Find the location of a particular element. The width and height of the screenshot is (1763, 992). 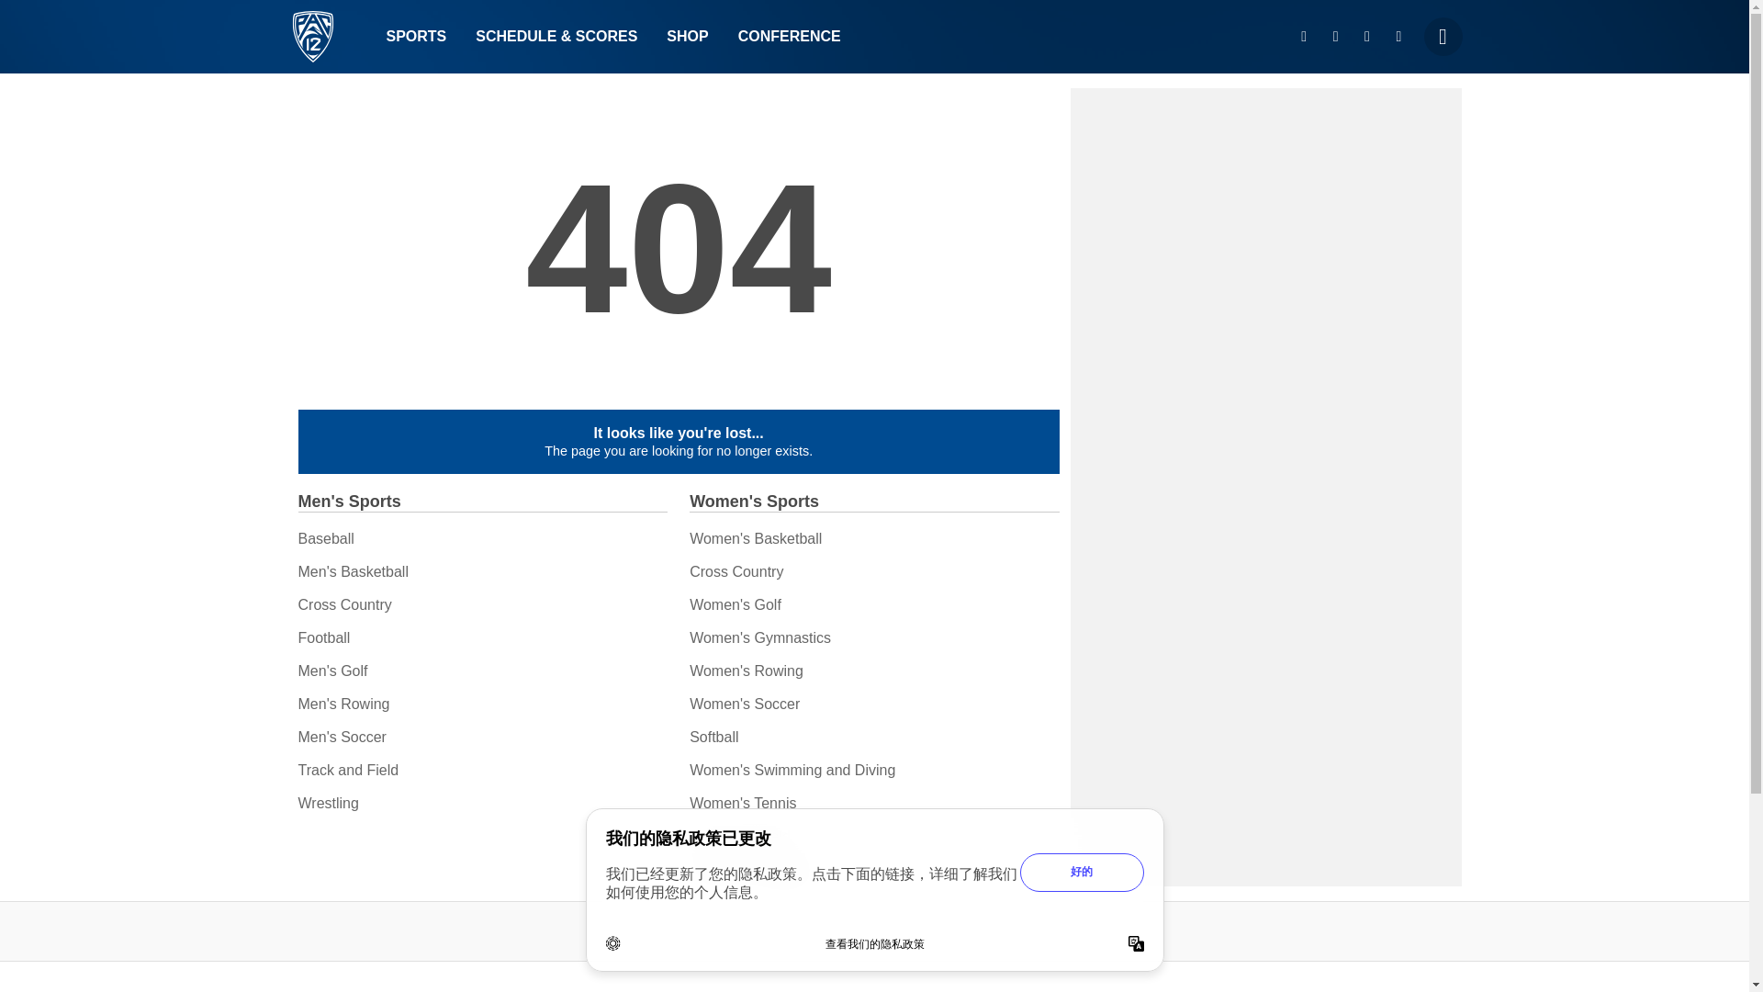

Facebook is located at coordinates (1366, 37).